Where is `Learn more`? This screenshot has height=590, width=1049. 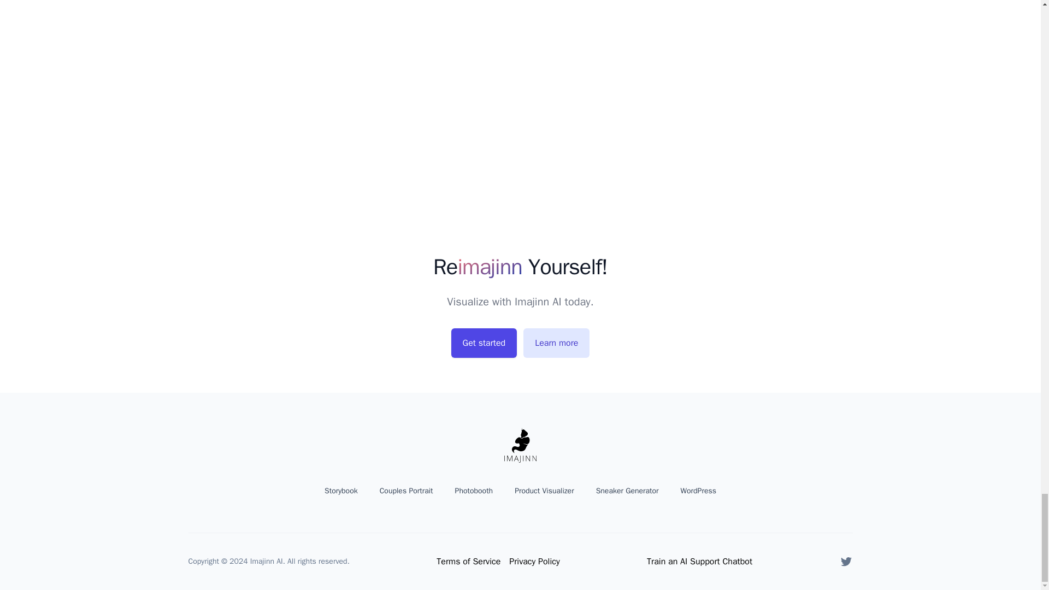
Learn more is located at coordinates (556, 343).